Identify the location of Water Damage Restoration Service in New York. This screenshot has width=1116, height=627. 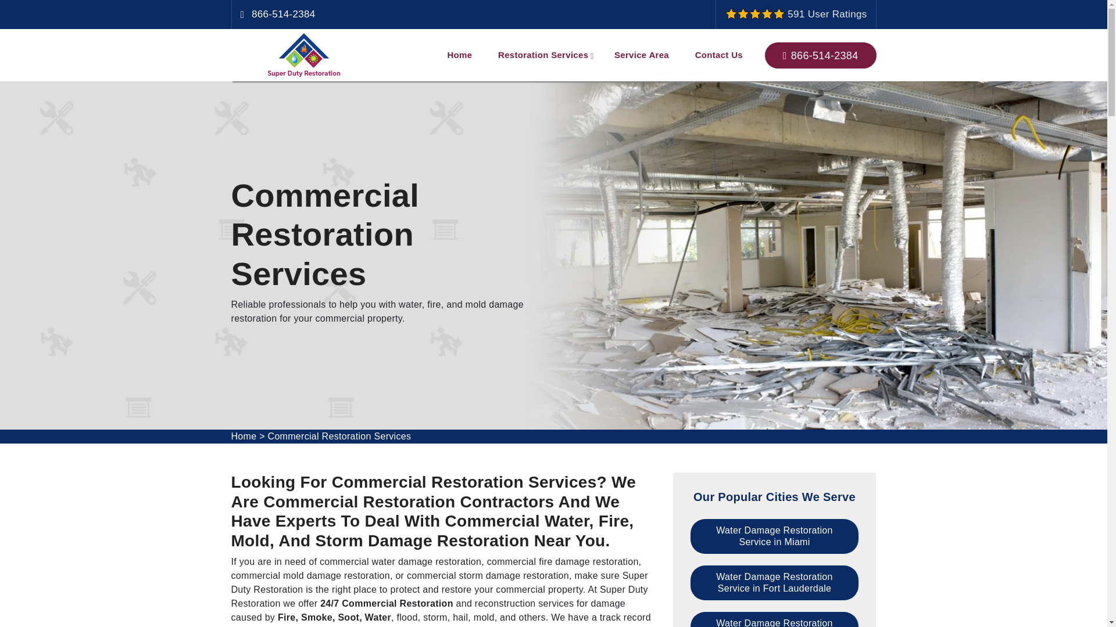
(775, 619).